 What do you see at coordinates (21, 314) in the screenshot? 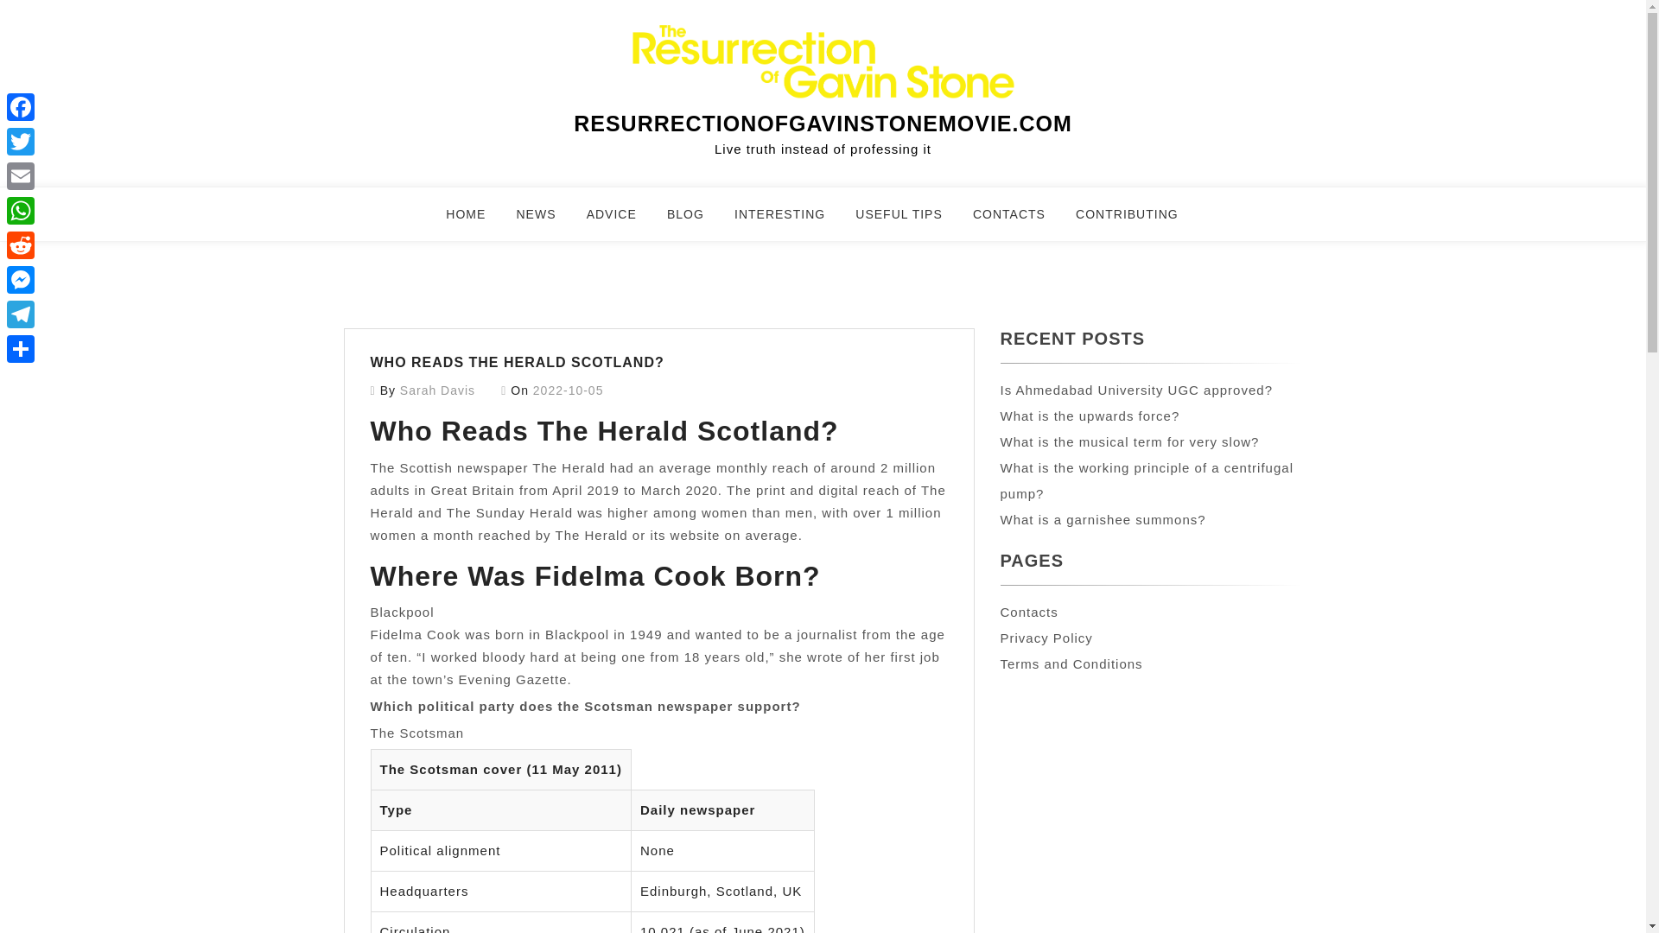
I see `Telegram` at bounding box center [21, 314].